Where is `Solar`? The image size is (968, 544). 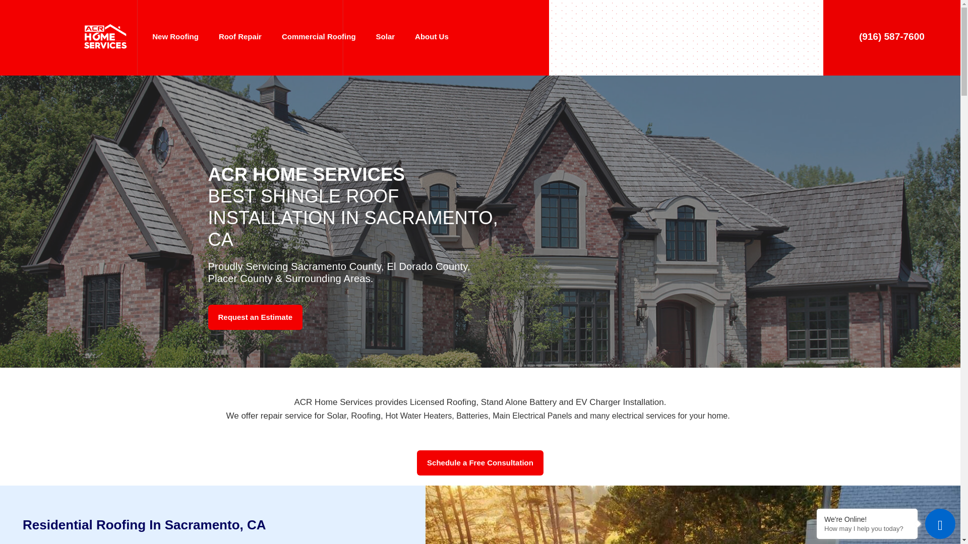
Solar is located at coordinates (385, 36).